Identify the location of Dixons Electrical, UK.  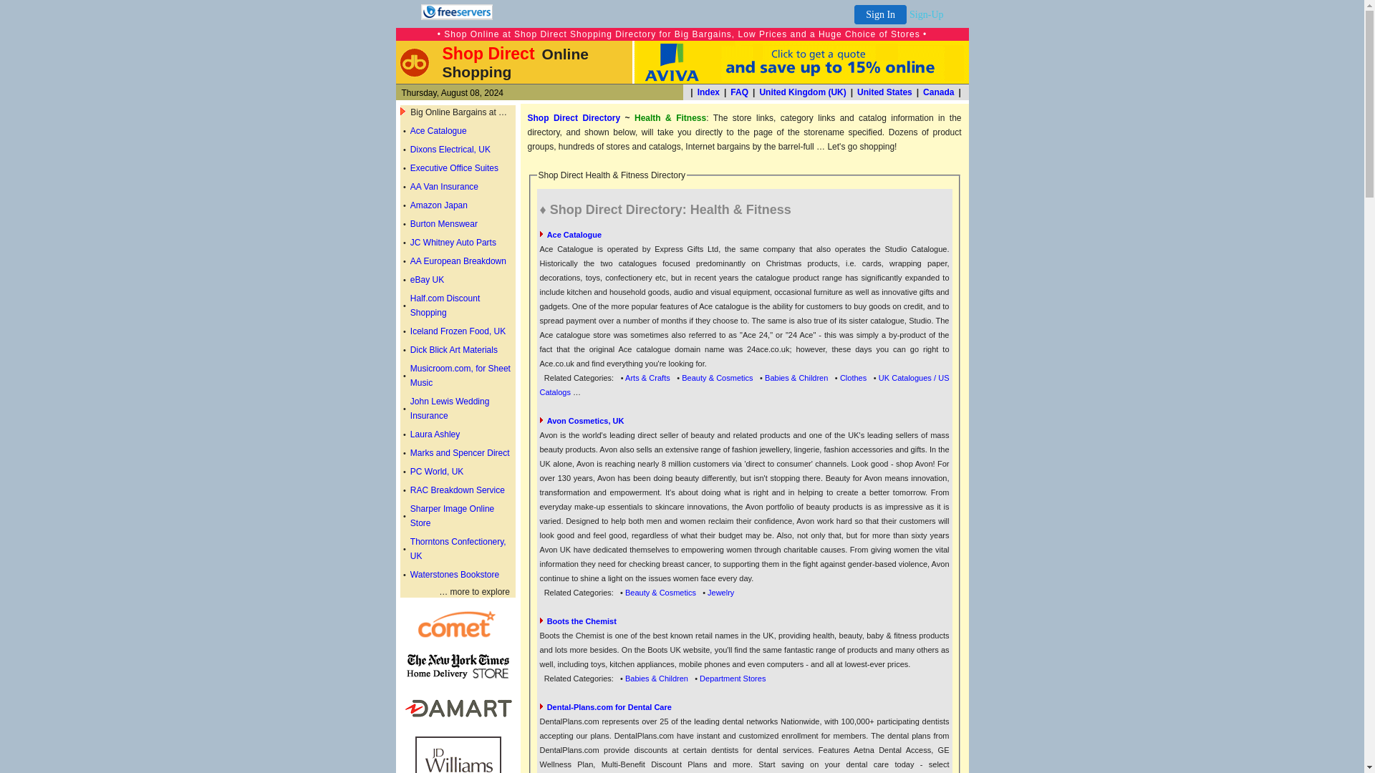
(450, 149).